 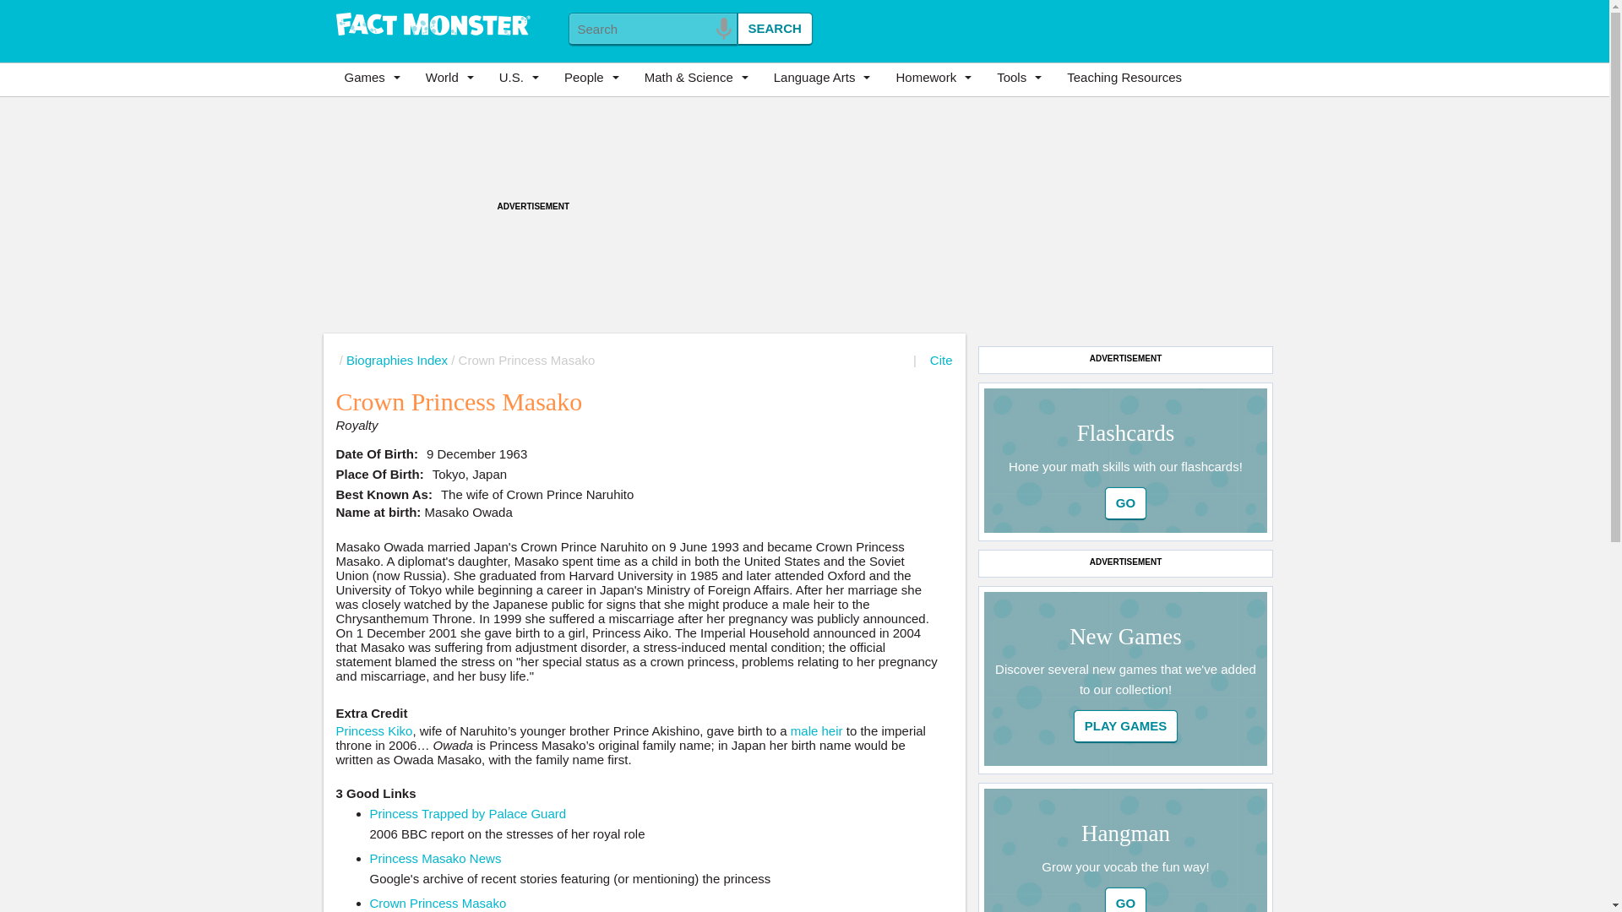 What do you see at coordinates (433, 25) in the screenshot?
I see `Home` at bounding box center [433, 25].